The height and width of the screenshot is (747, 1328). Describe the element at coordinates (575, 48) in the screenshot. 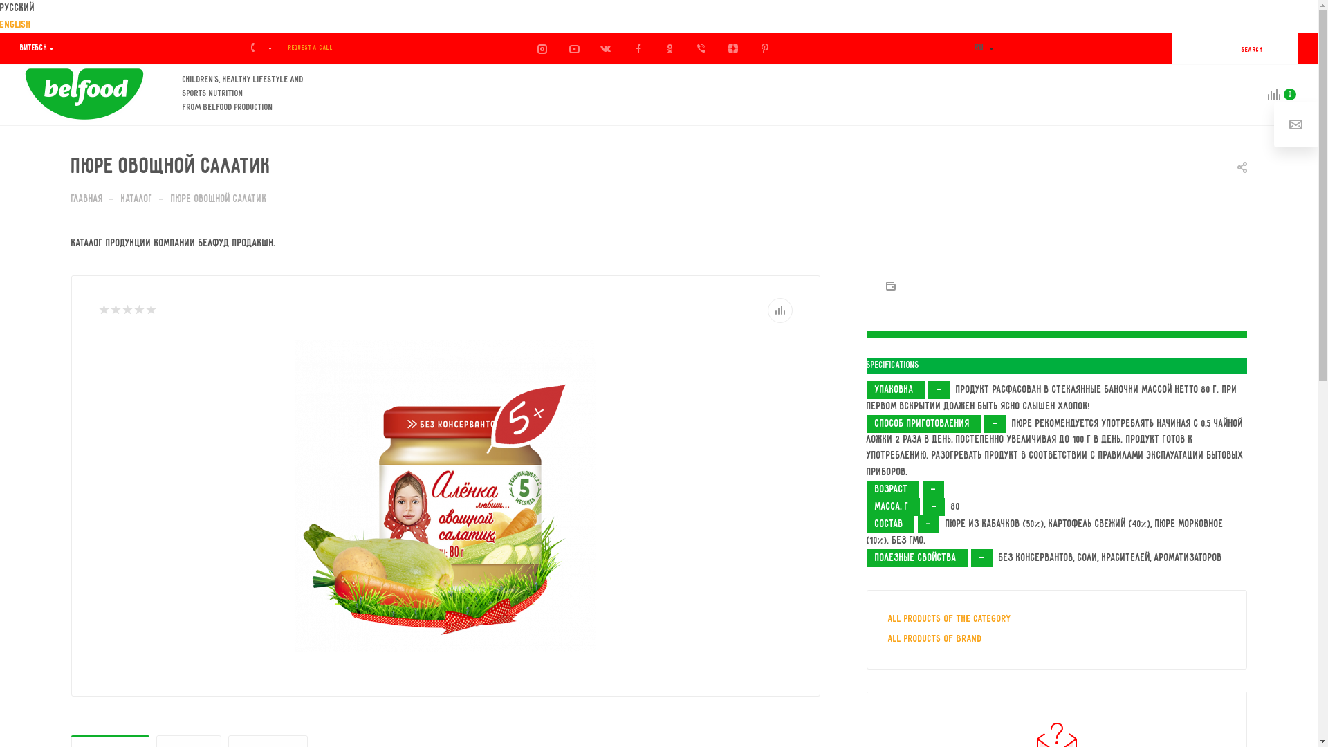

I see `YouTube` at that location.